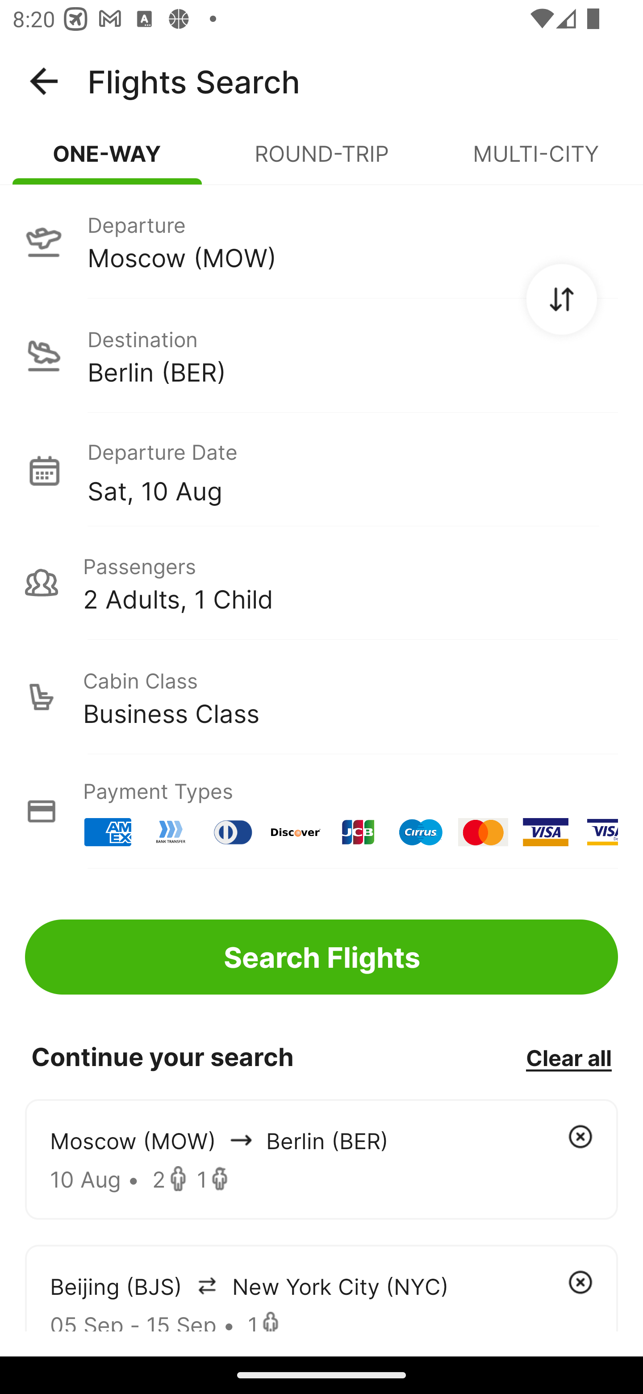 Image resolution: width=643 pixels, height=1394 pixels. Describe the element at coordinates (321, 241) in the screenshot. I see `Departure Moscow (MOW)` at that location.